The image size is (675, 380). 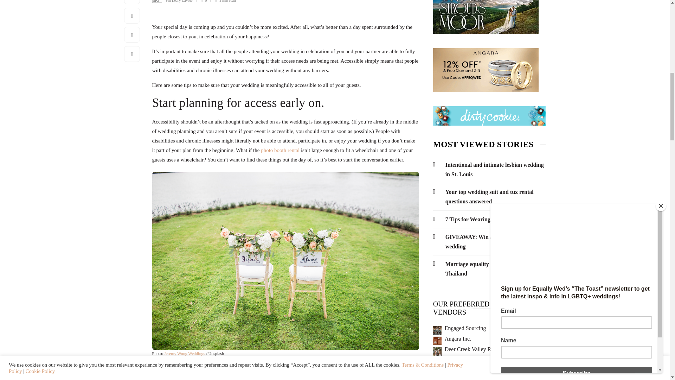 What do you see at coordinates (437, 330) in the screenshot?
I see `Maven Hotel` at bounding box center [437, 330].